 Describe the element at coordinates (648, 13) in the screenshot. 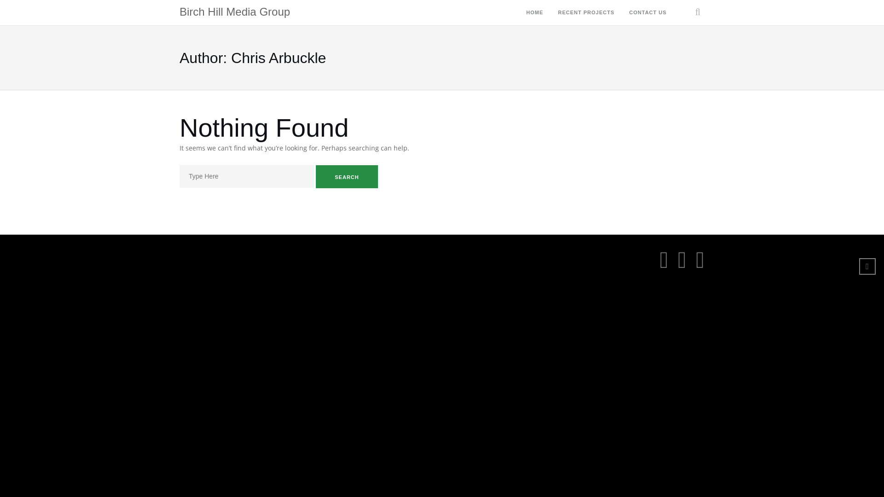

I see `CONTACT US` at that location.